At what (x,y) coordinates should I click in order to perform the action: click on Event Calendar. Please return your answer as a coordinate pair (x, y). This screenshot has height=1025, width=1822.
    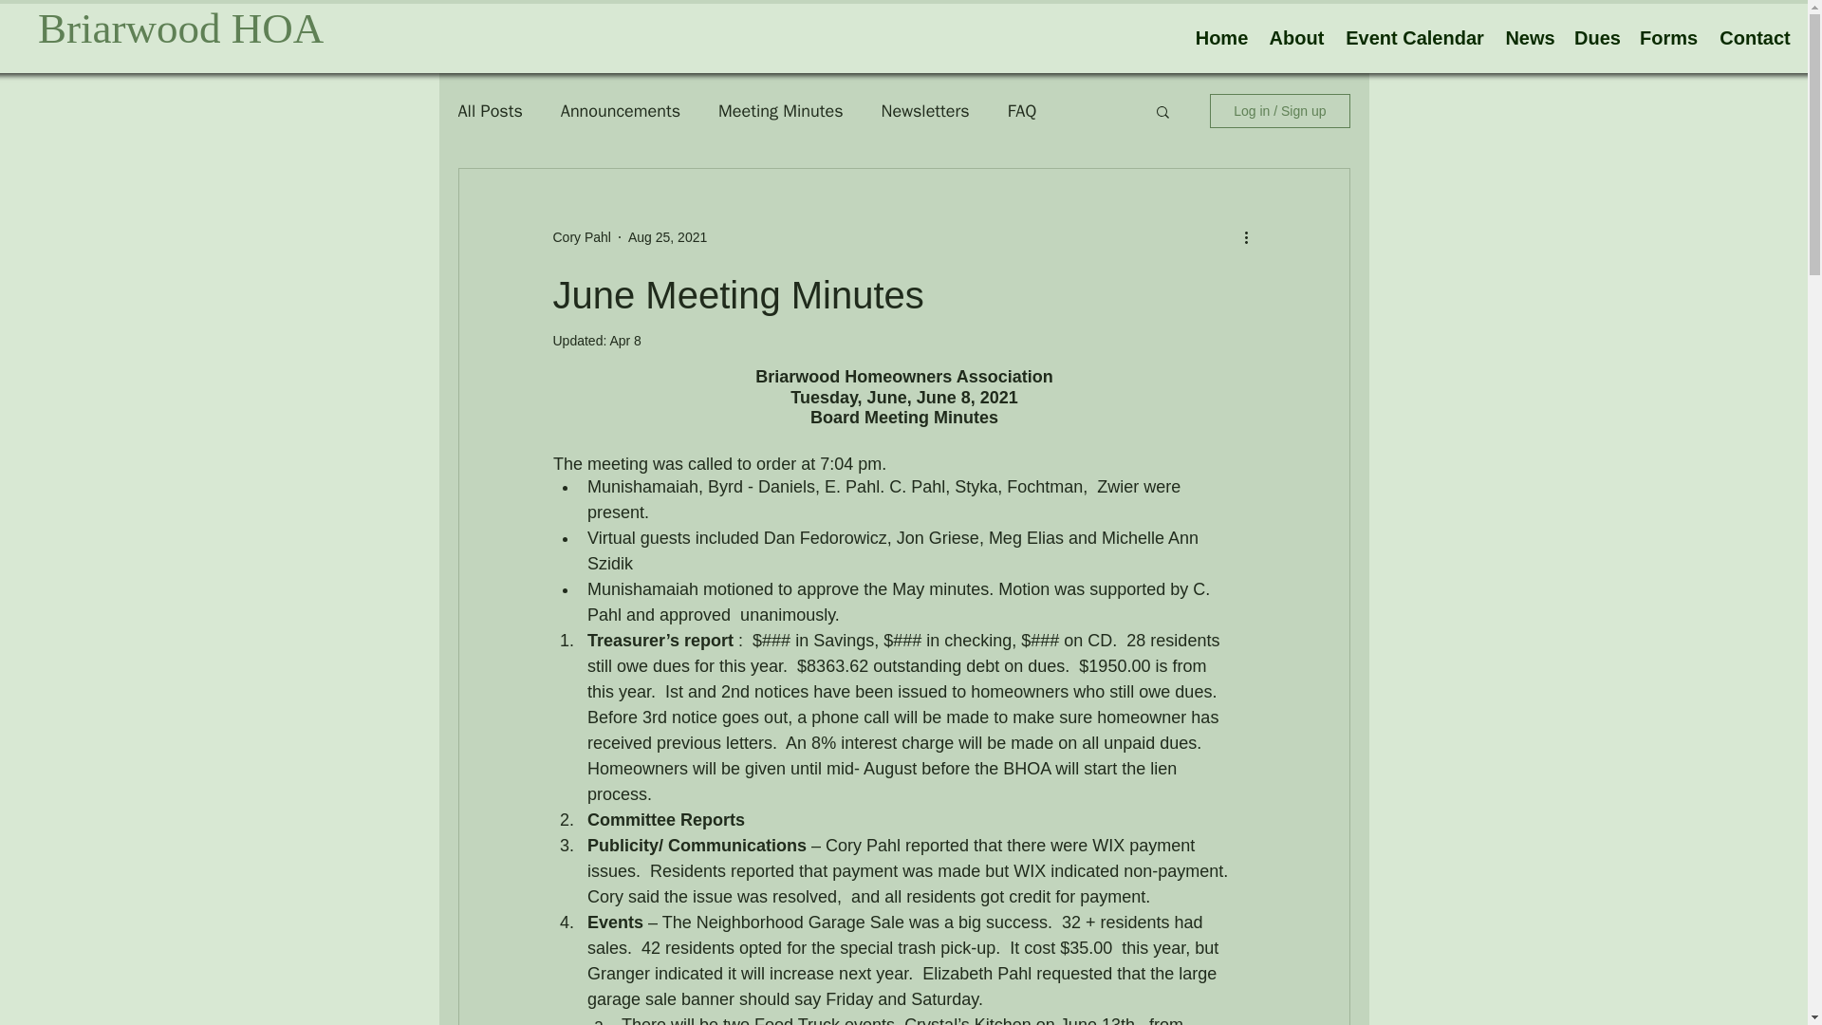
    Looking at the image, I should click on (1414, 38).